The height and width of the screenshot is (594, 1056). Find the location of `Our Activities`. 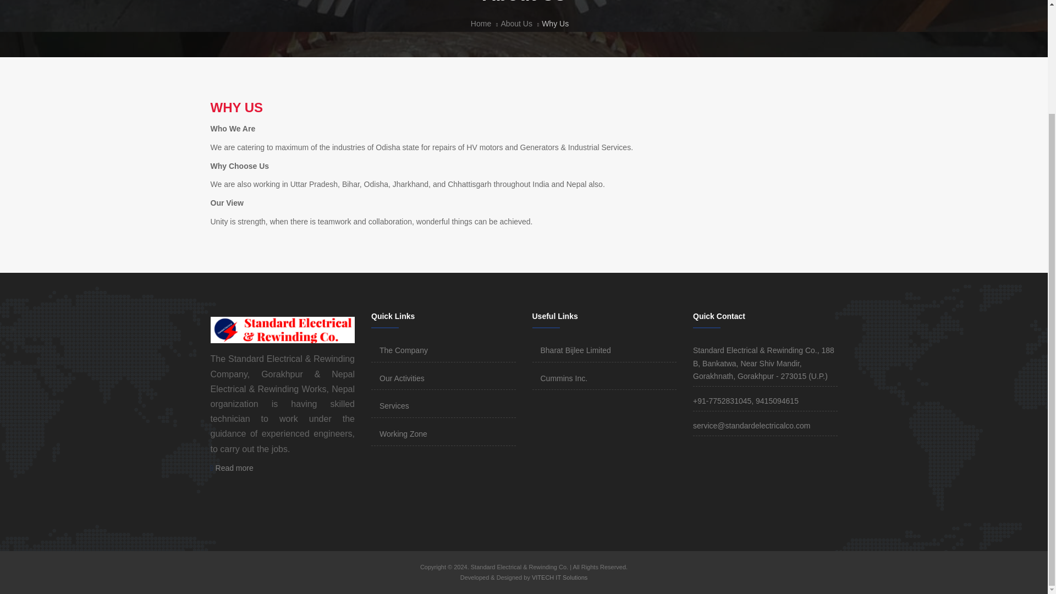

Our Activities is located at coordinates (402, 378).